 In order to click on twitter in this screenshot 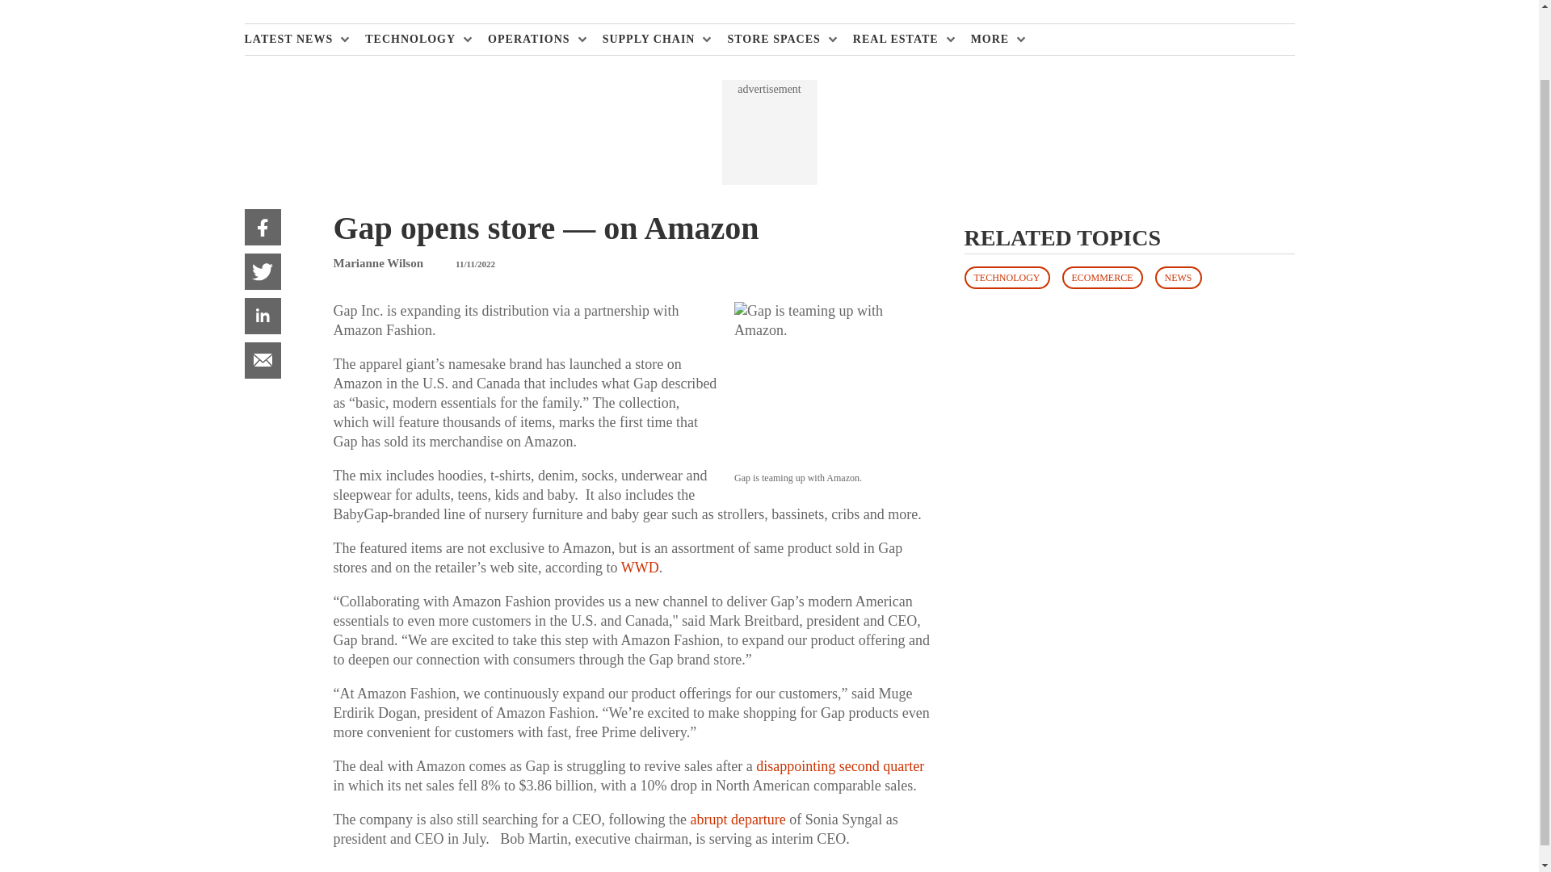, I will do `click(262, 271)`.